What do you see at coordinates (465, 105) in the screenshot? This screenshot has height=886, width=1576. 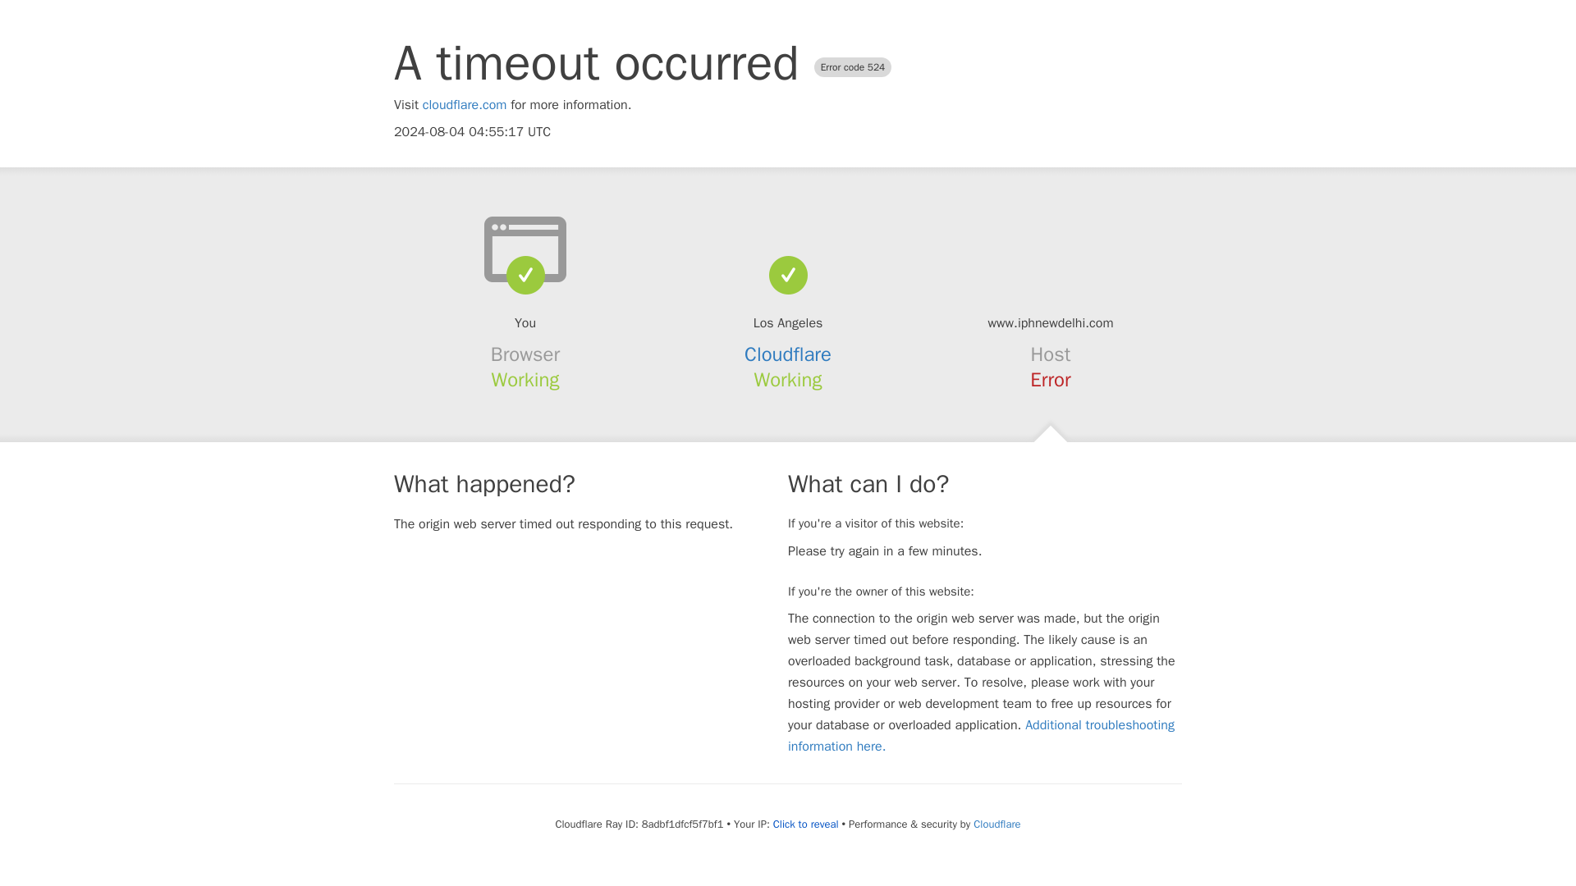 I see `cloudflare.com` at bounding box center [465, 105].